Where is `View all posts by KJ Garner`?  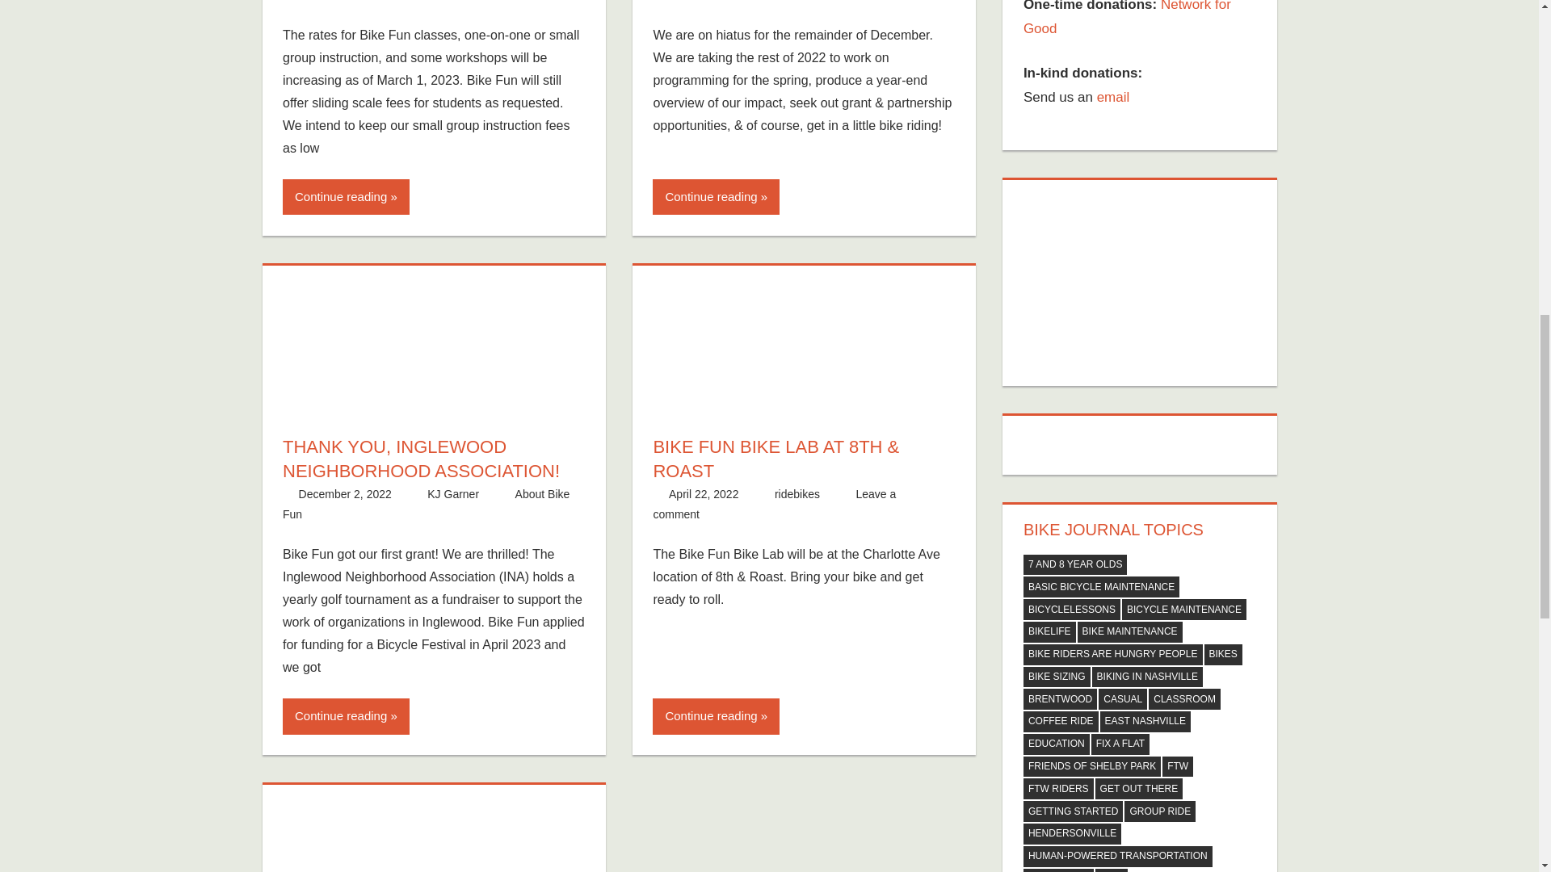 View all posts by KJ Garner is located at coordinates (453, 493).